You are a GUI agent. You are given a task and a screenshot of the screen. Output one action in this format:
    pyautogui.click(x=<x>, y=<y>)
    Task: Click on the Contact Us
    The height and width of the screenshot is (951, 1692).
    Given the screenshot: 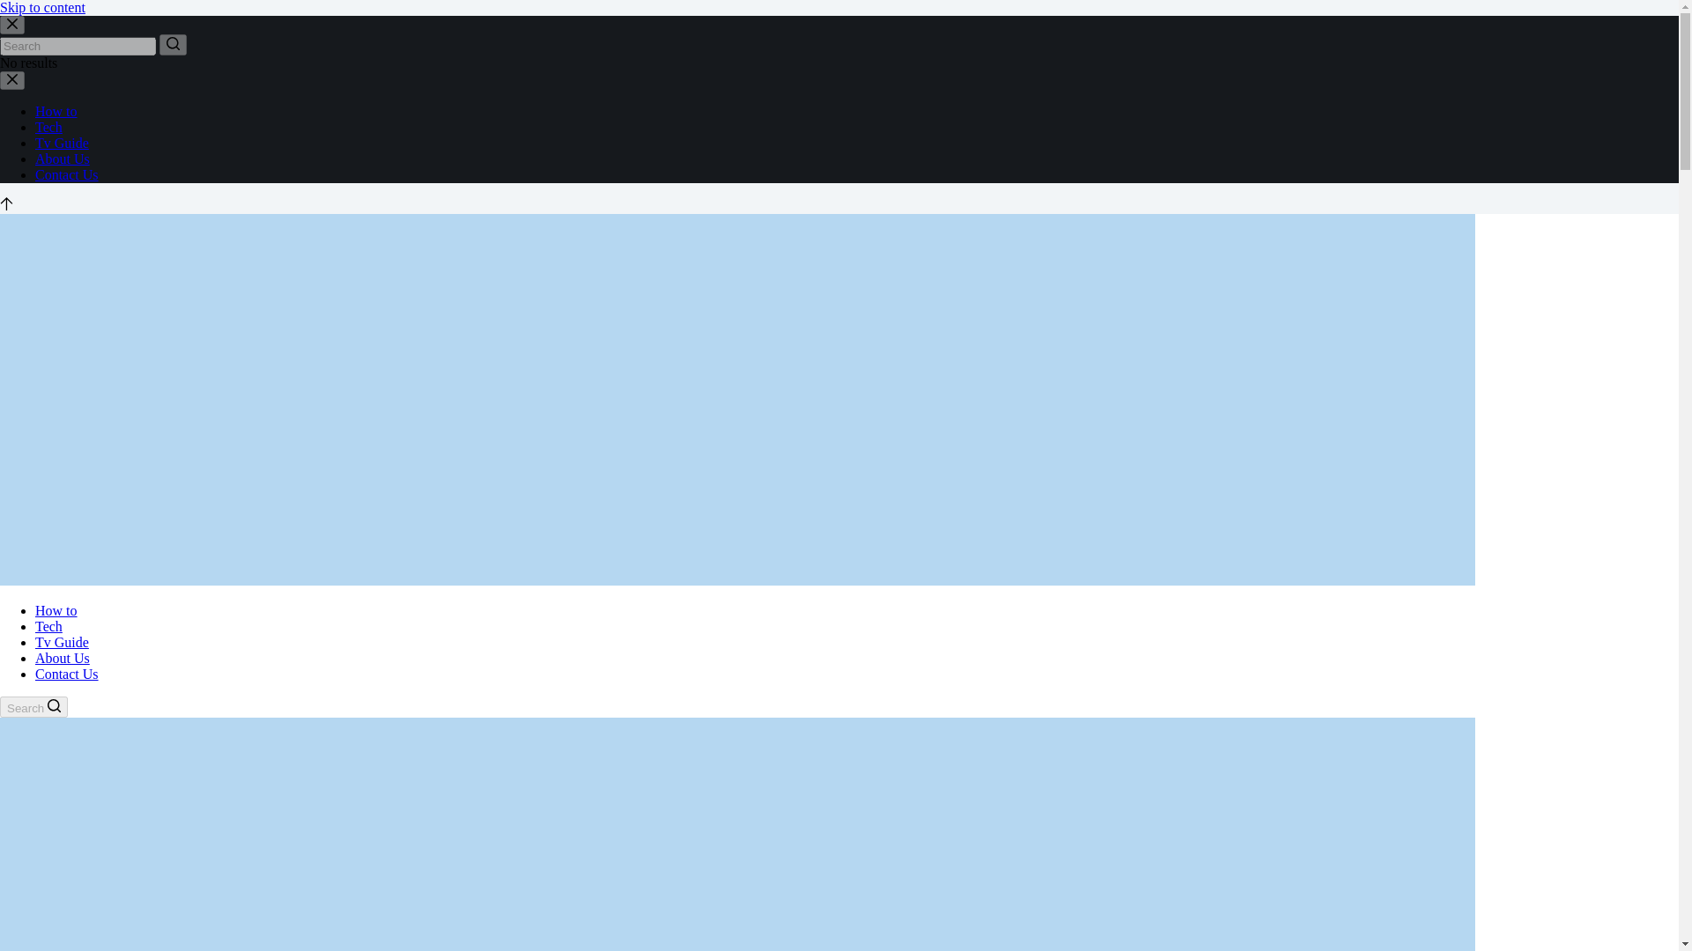 What is the action you would take?
    pyautogui.click(x=67, y=675)
    